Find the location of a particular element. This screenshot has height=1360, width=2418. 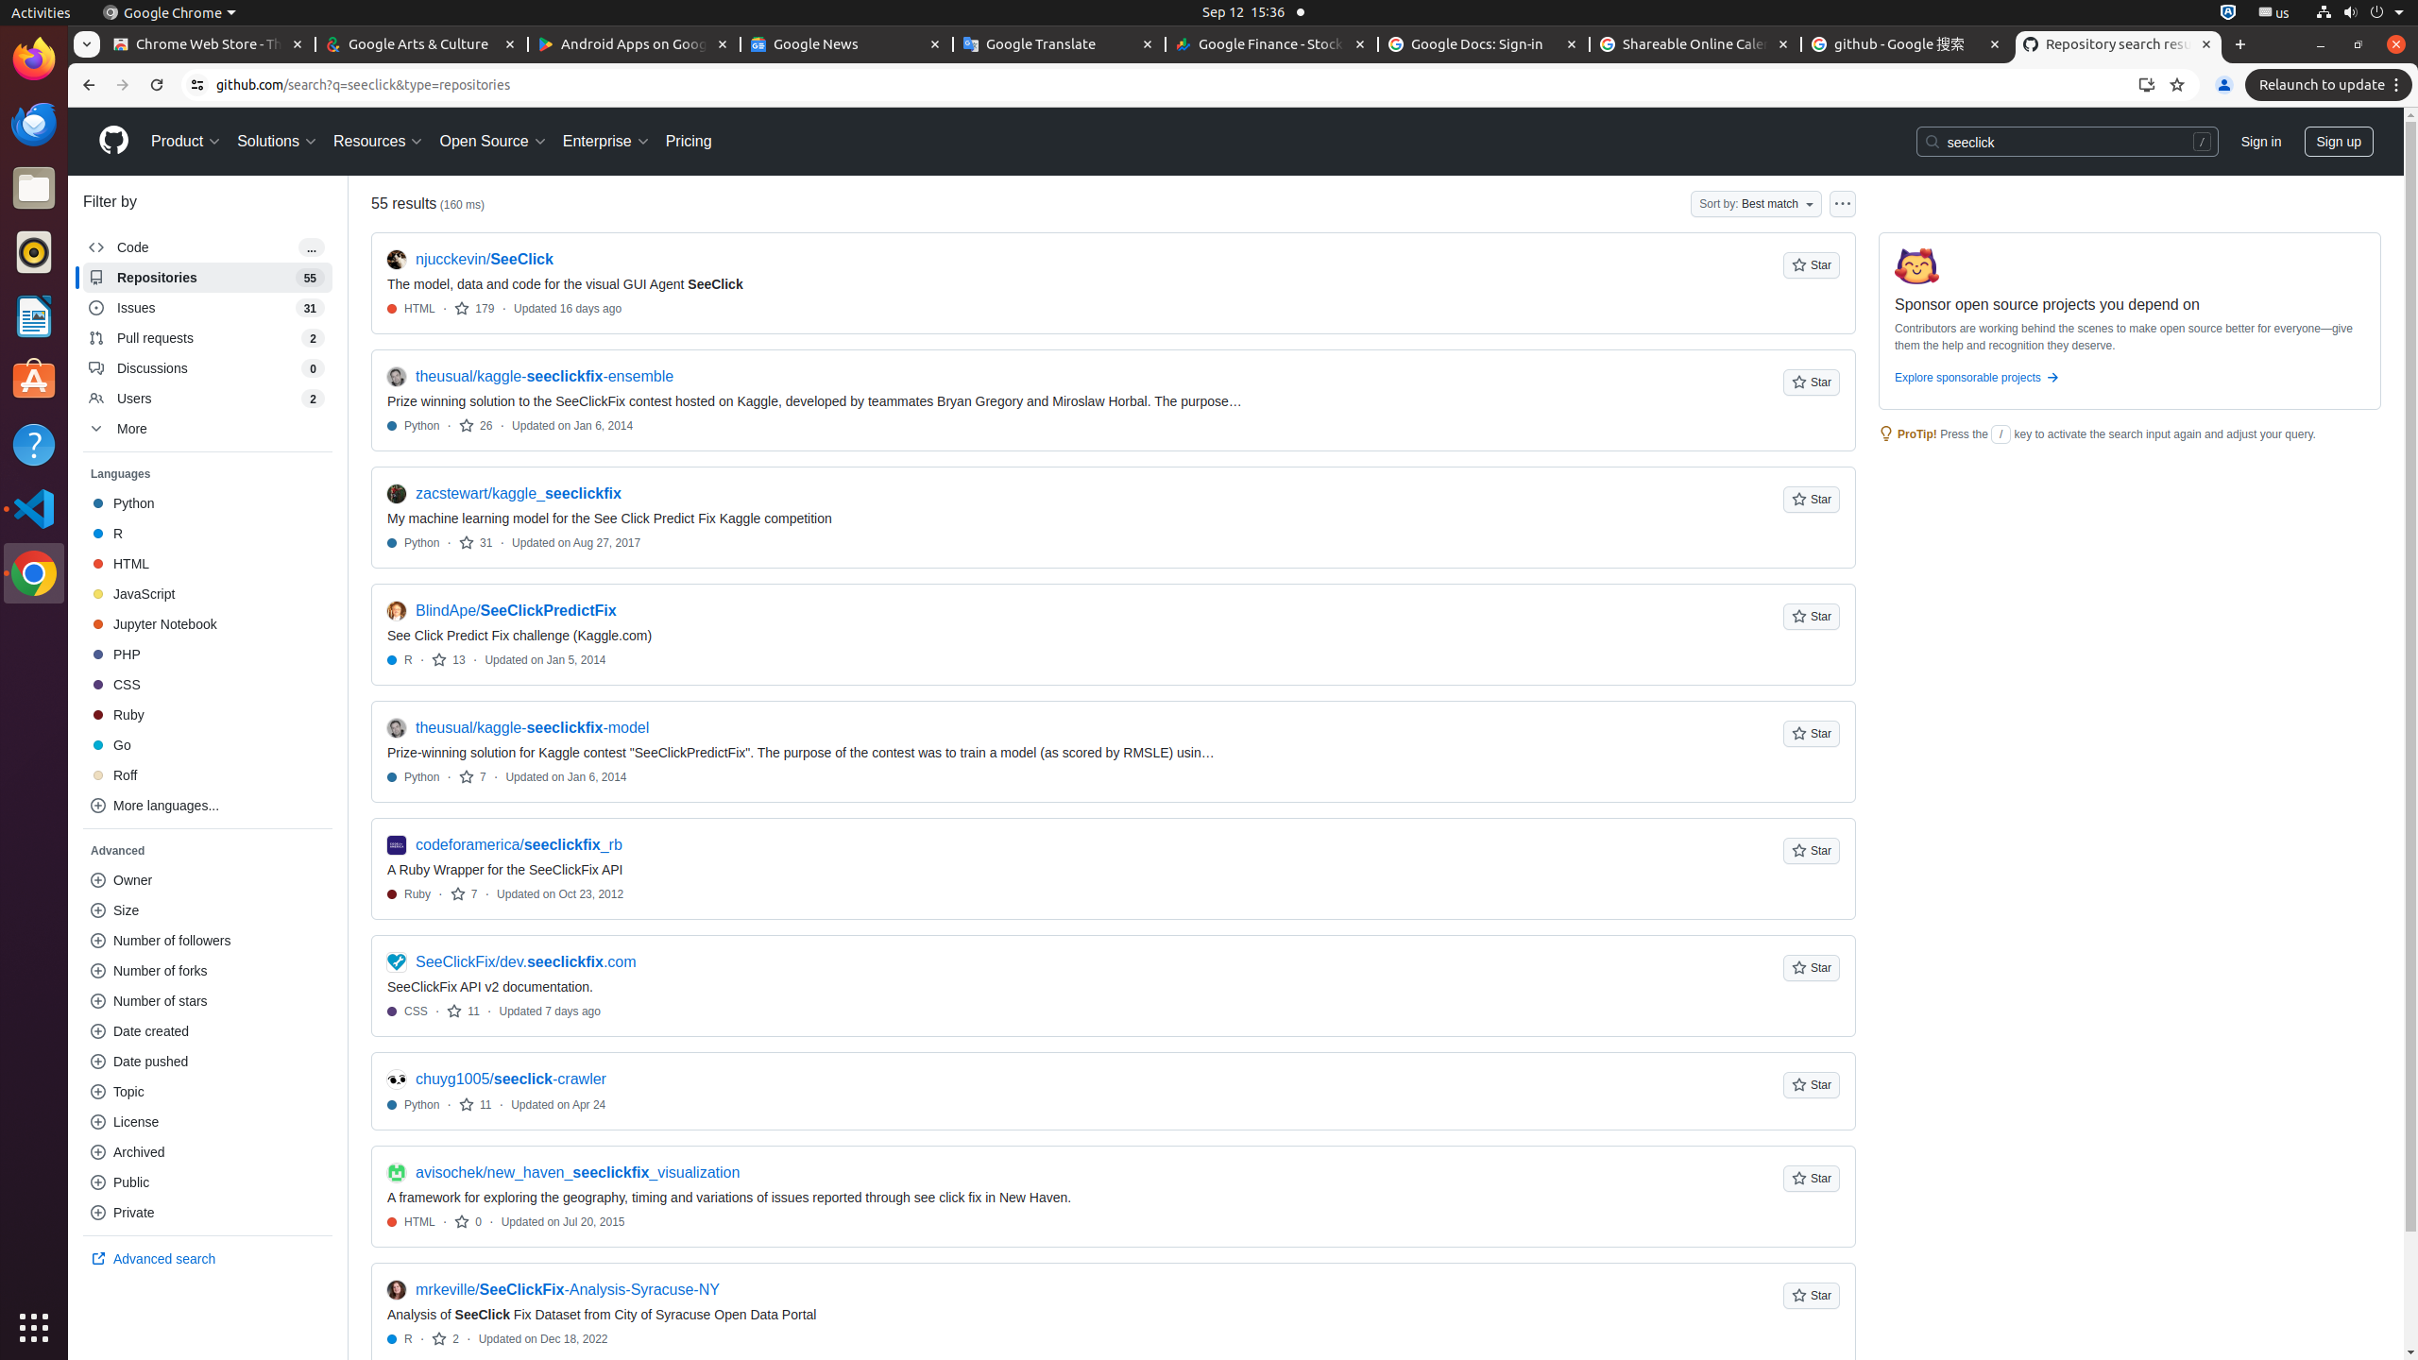

Visual Studio Code is located at coordinates (34, 508).